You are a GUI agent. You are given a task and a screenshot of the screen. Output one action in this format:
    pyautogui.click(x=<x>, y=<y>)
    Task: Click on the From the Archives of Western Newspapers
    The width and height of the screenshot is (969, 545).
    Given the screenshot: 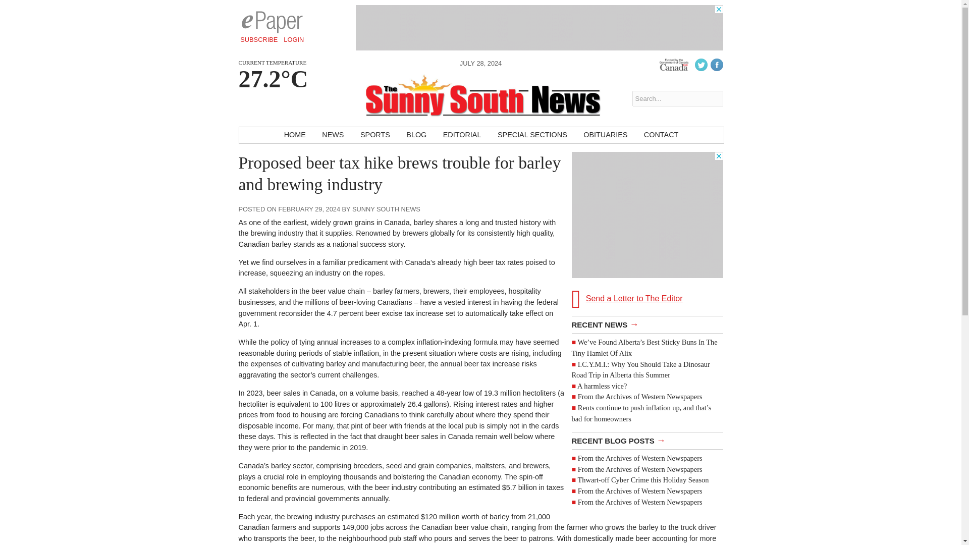 What is the action you would take?
    pyautogui.click(x=640, y=502)
    